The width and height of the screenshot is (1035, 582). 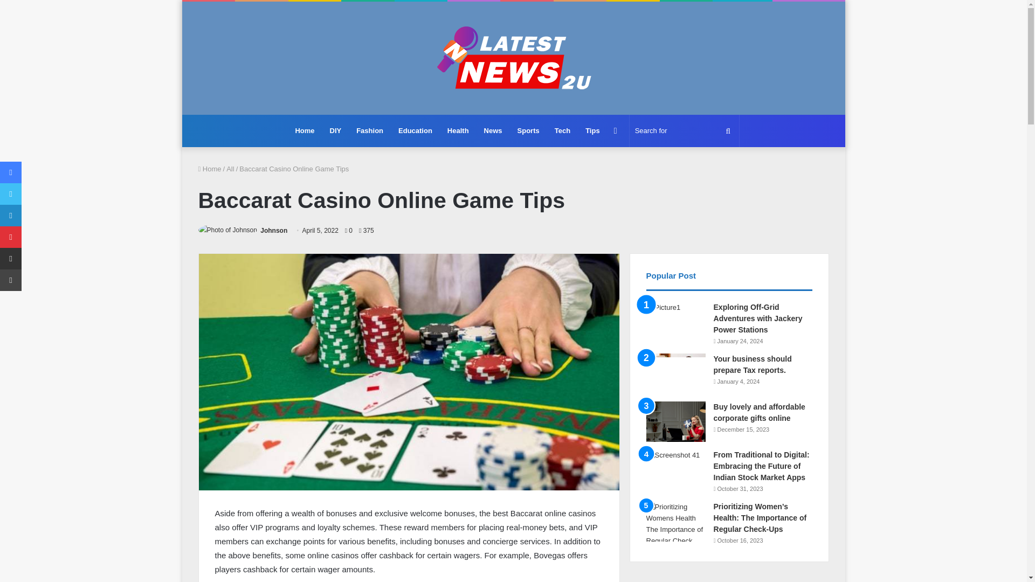 I want to click on Home, so click(x=305, y=130).